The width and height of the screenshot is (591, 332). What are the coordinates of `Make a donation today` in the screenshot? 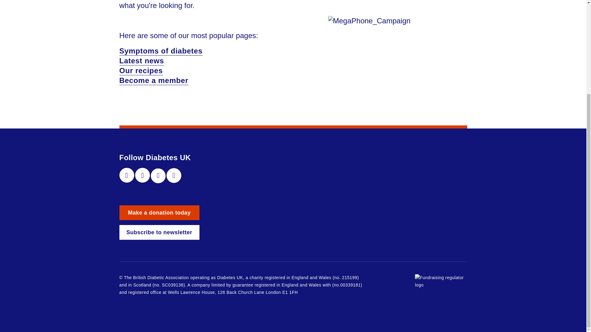 It's located at (159, 213).